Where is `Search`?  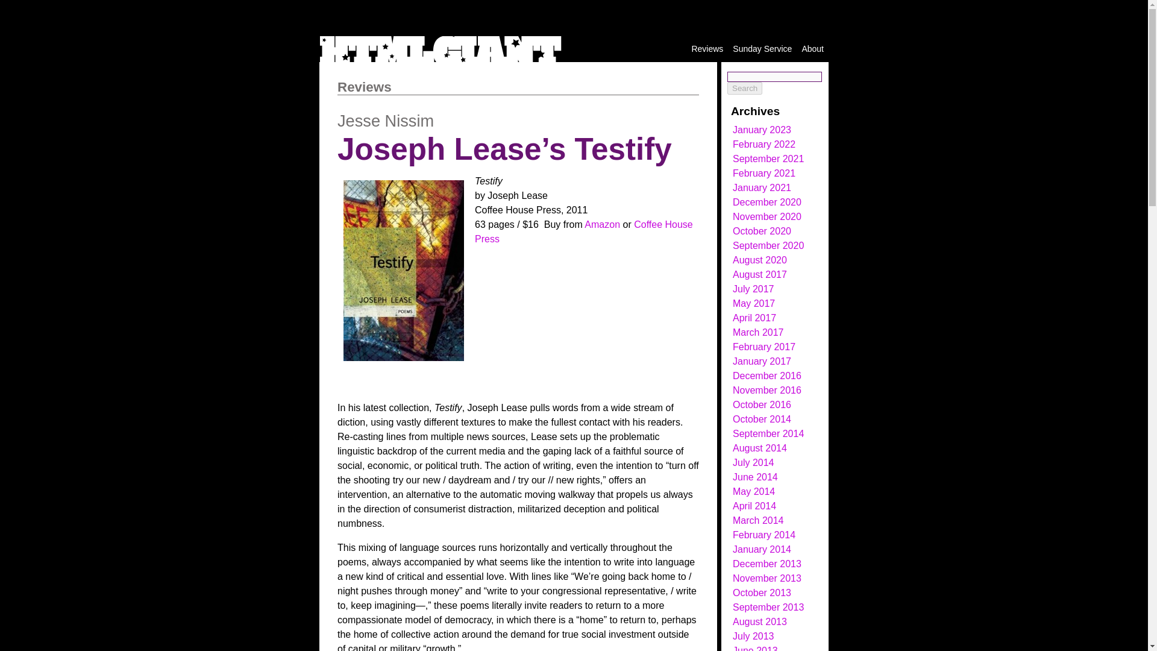
Search is located at coordinates (745, 88).